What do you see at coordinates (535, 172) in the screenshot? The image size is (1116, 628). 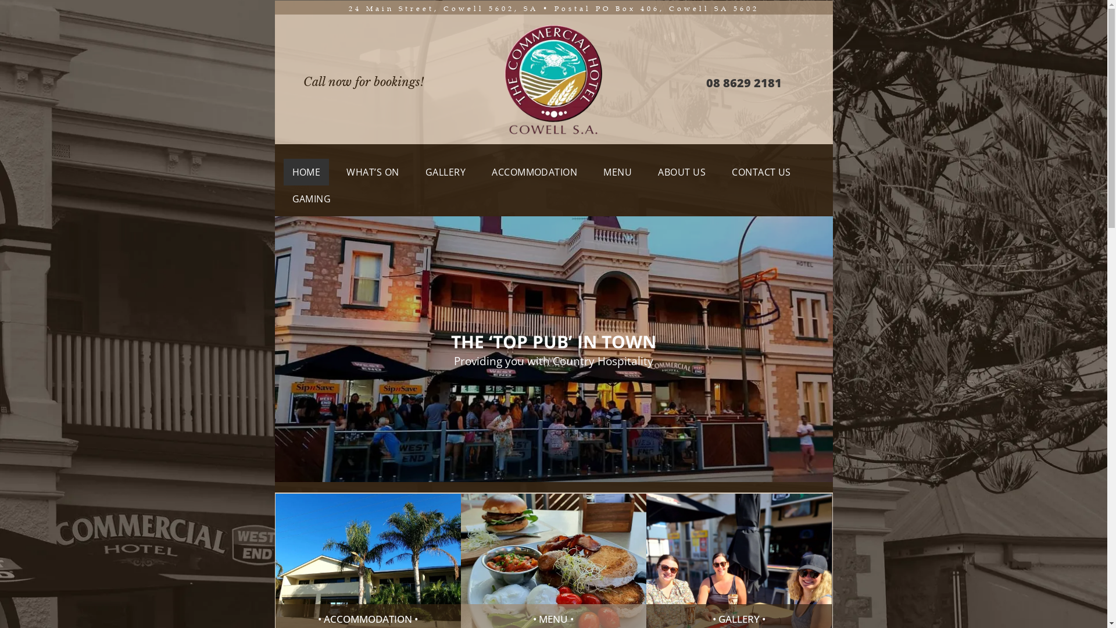 I see `ACCOMMODATION` at bounding box center [535, 172].